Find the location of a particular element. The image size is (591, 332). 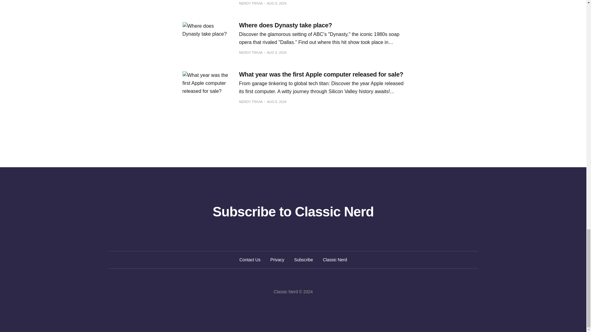

Subscribe is located at coordinates (304, 259).